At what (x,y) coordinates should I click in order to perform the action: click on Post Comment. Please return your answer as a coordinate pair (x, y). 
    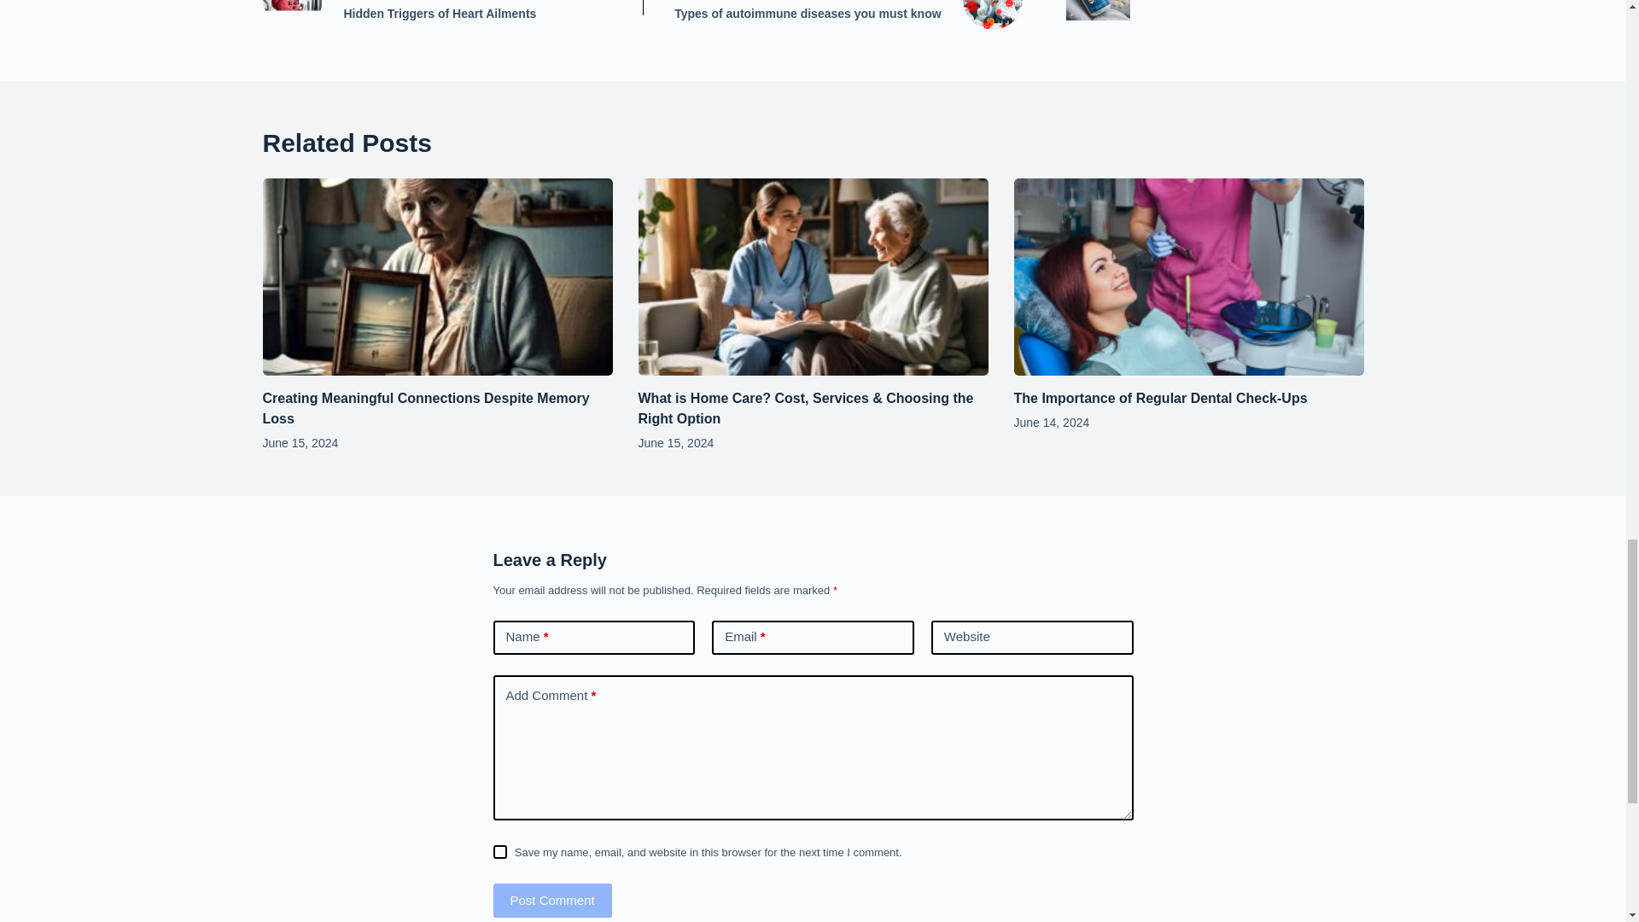
    Looking at the image, I should click on (499, 852).